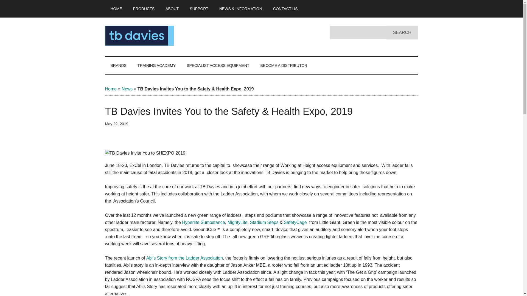 The image size is (527, 296). What do you see at coordinates (172, 9) in the screenshot?
I see `ABOUT` at bounding box center [172, 9].